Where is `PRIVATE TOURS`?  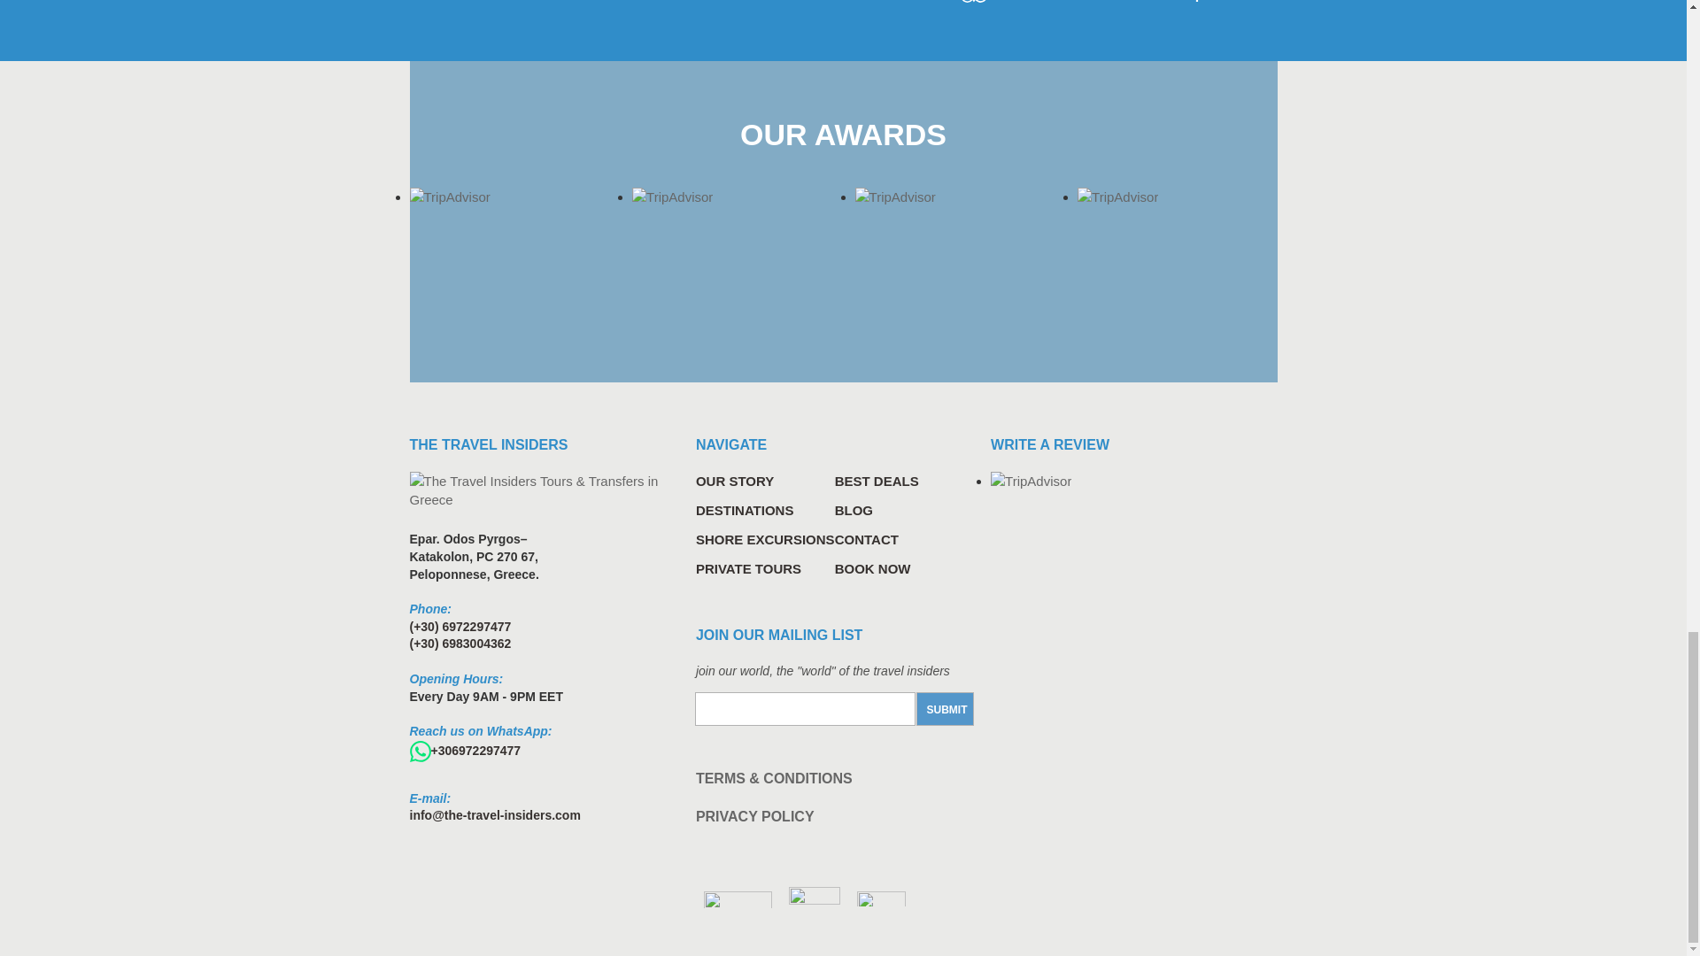 PRIVATE TOURS is located at coordinates (765, 568).